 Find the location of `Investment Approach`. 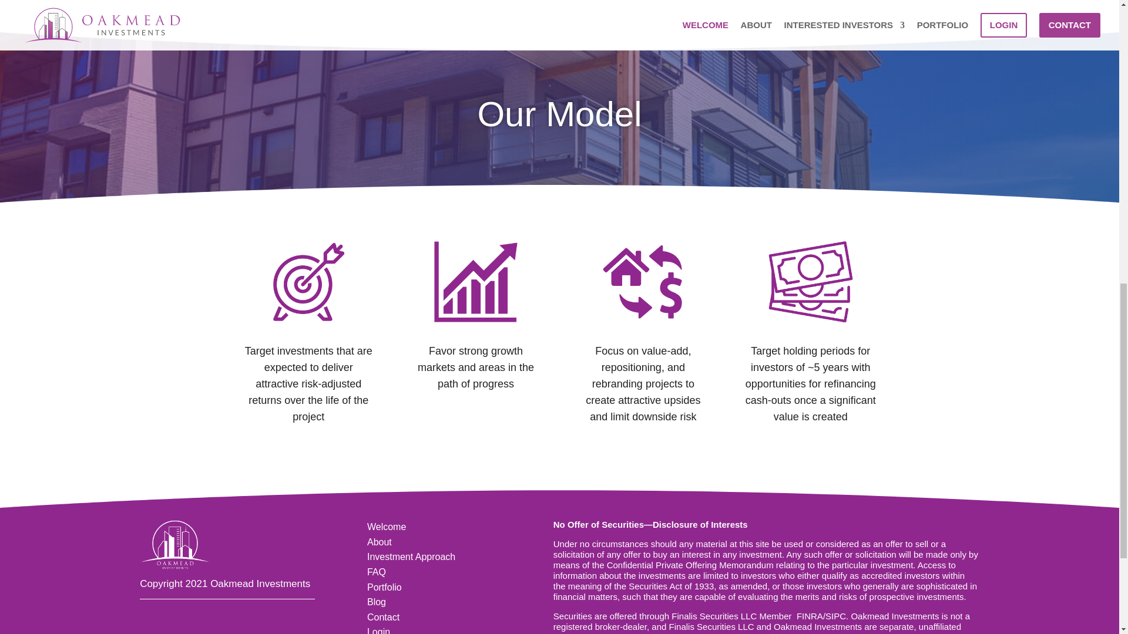

Investment Approach is located at coordinates (411, 557).